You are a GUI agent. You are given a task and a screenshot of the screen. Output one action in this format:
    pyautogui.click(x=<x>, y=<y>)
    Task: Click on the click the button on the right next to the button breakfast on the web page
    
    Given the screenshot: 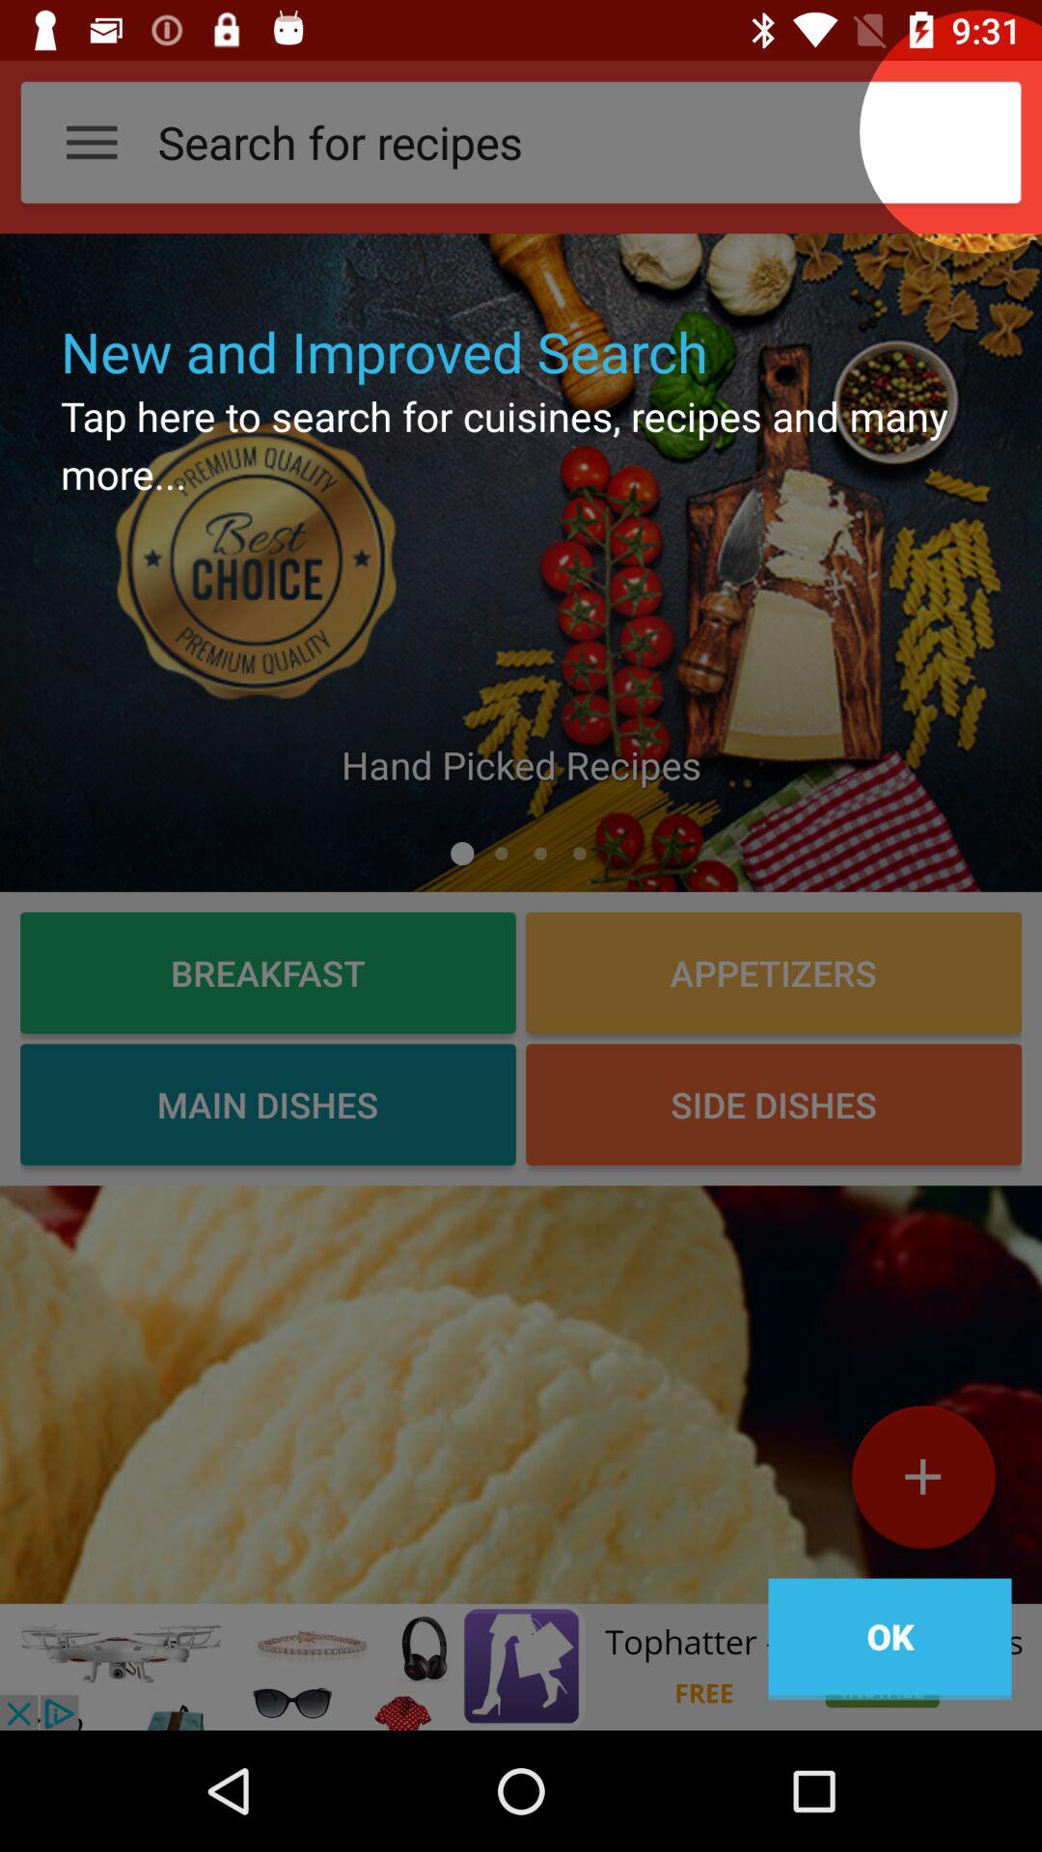 What is the action you would take?
    pyautogui.click(x=774, y=972)
    